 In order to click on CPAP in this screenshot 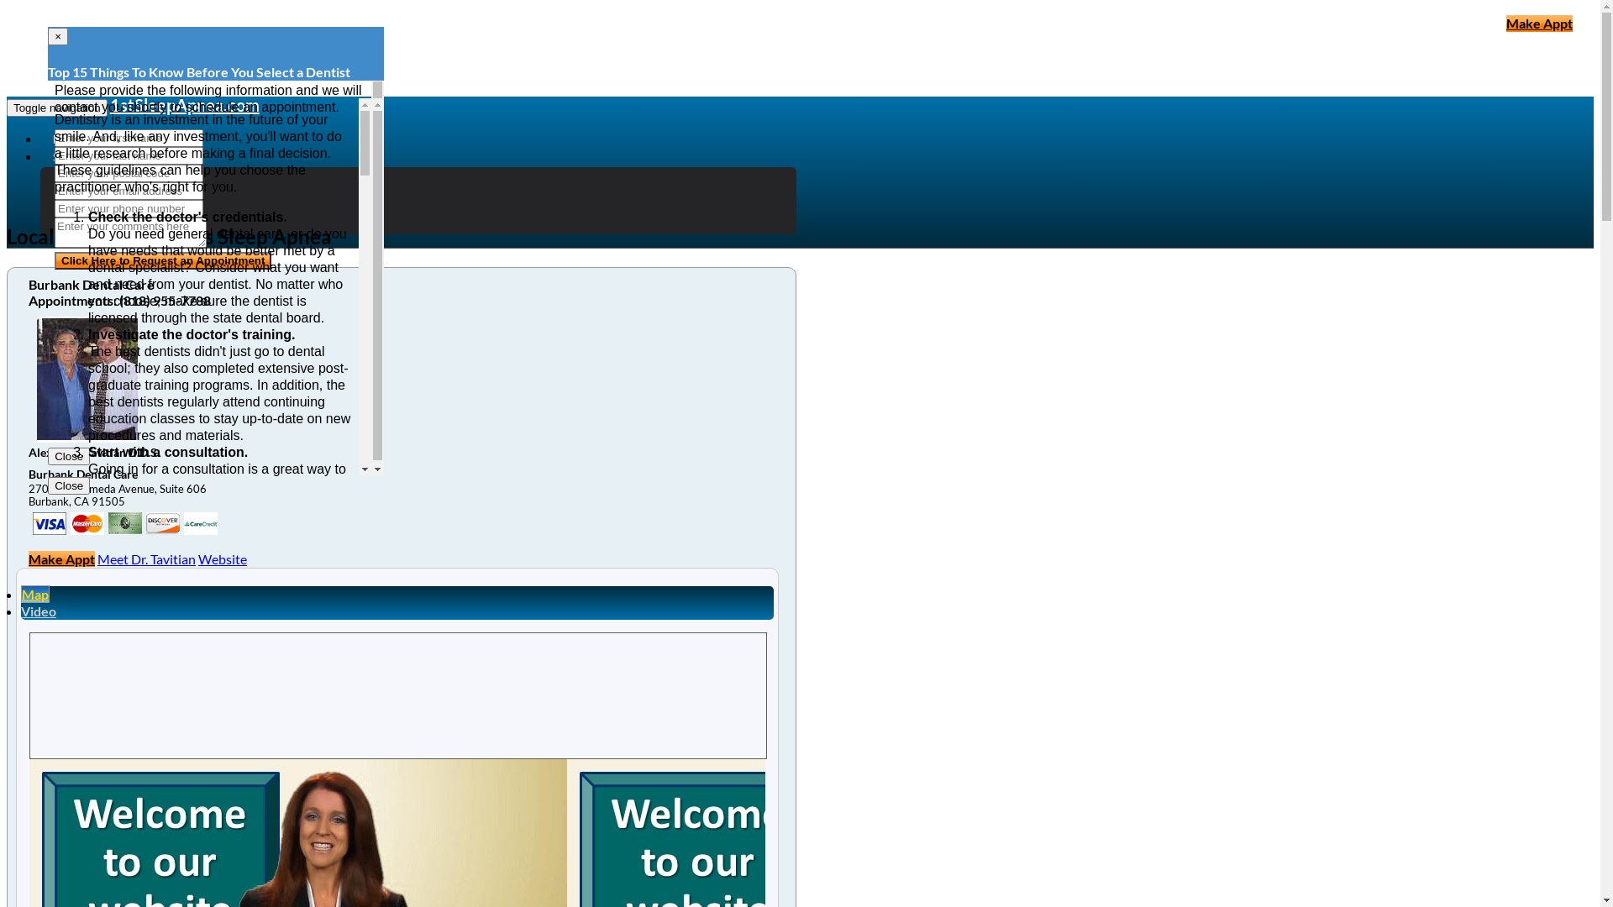, I will do `click(91, 191)`.